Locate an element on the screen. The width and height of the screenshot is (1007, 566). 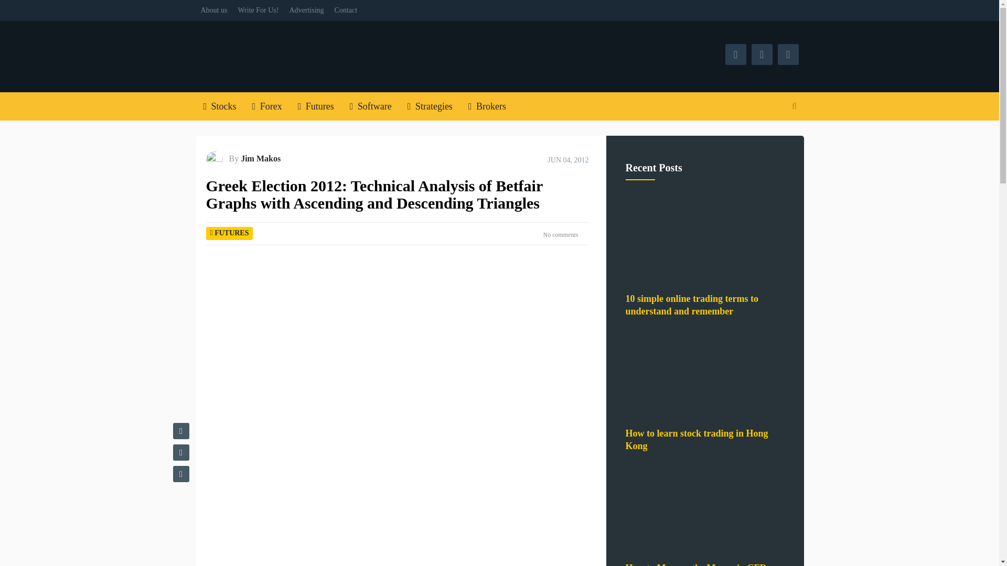
Software is located at coordinates (371, 106).